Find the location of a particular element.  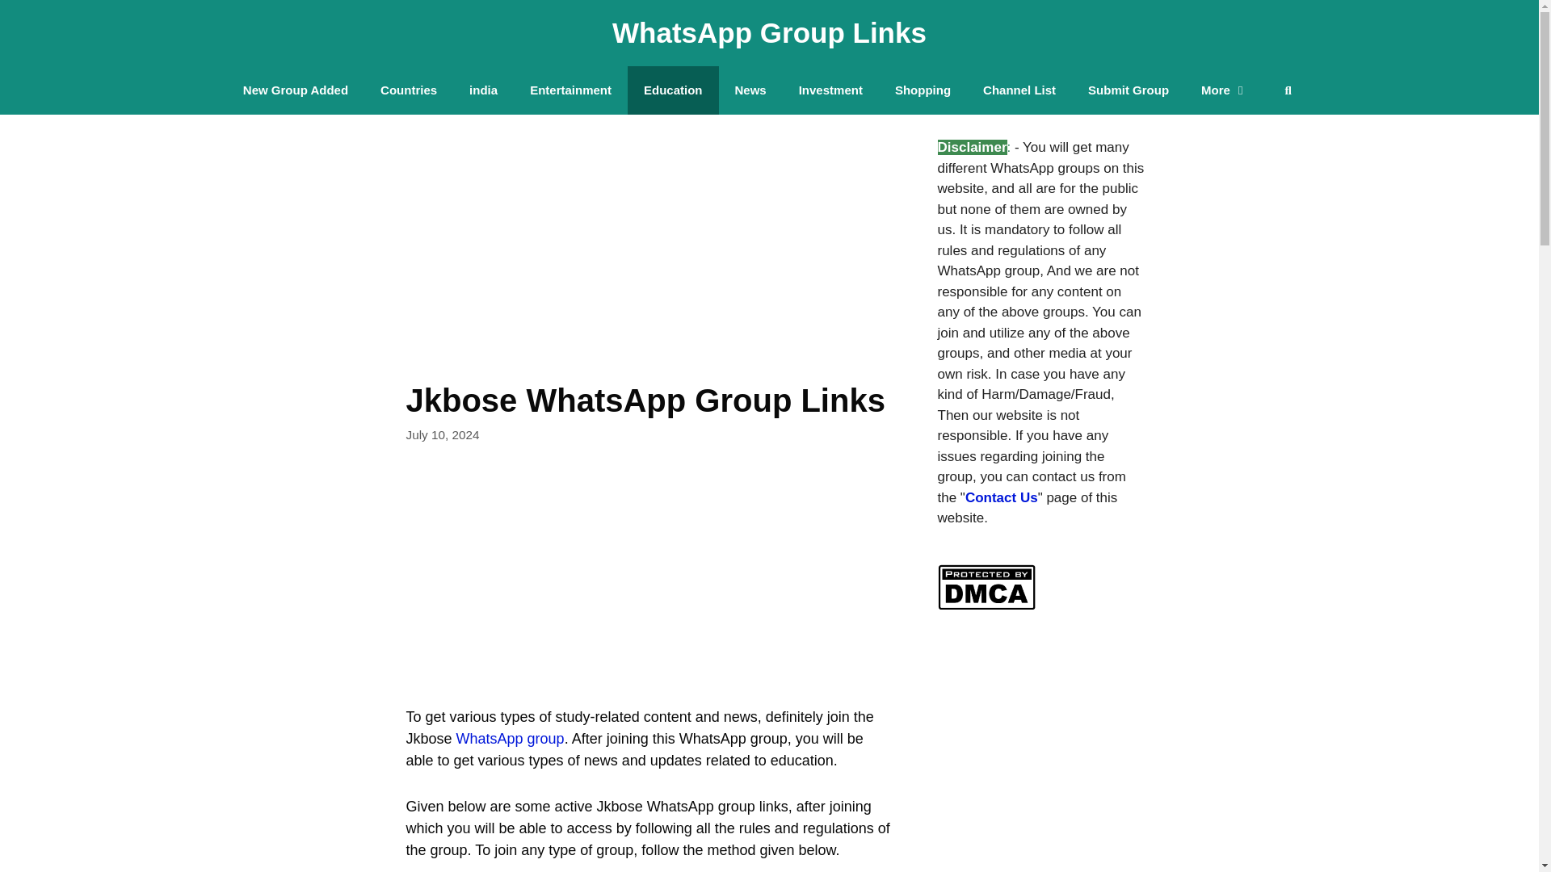

More is located at coordinates (1224, 90).